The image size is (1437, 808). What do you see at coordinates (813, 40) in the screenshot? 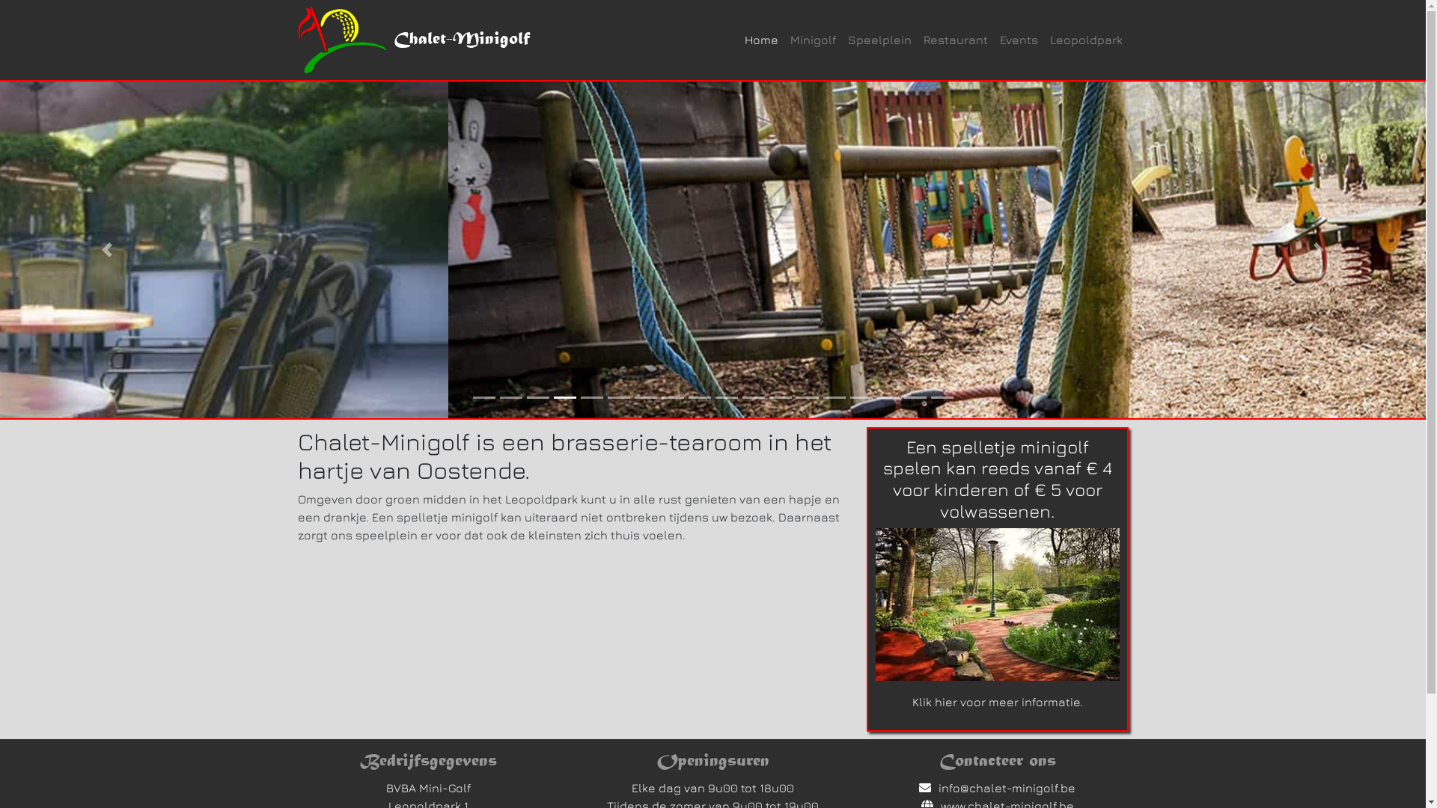
I see `Minigolf` at bounding box center [813, 40].